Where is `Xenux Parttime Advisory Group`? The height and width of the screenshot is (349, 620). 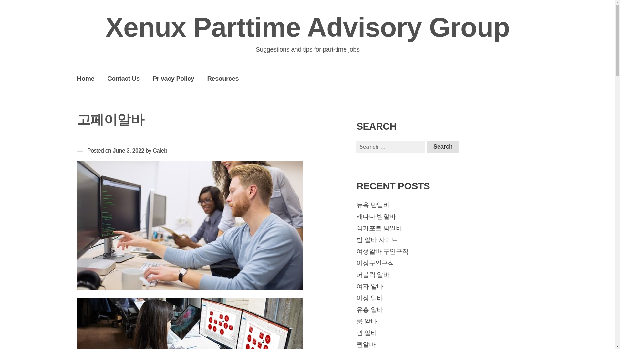
Xenux Parttime Advisory Group is located at coordinates (307, 27).